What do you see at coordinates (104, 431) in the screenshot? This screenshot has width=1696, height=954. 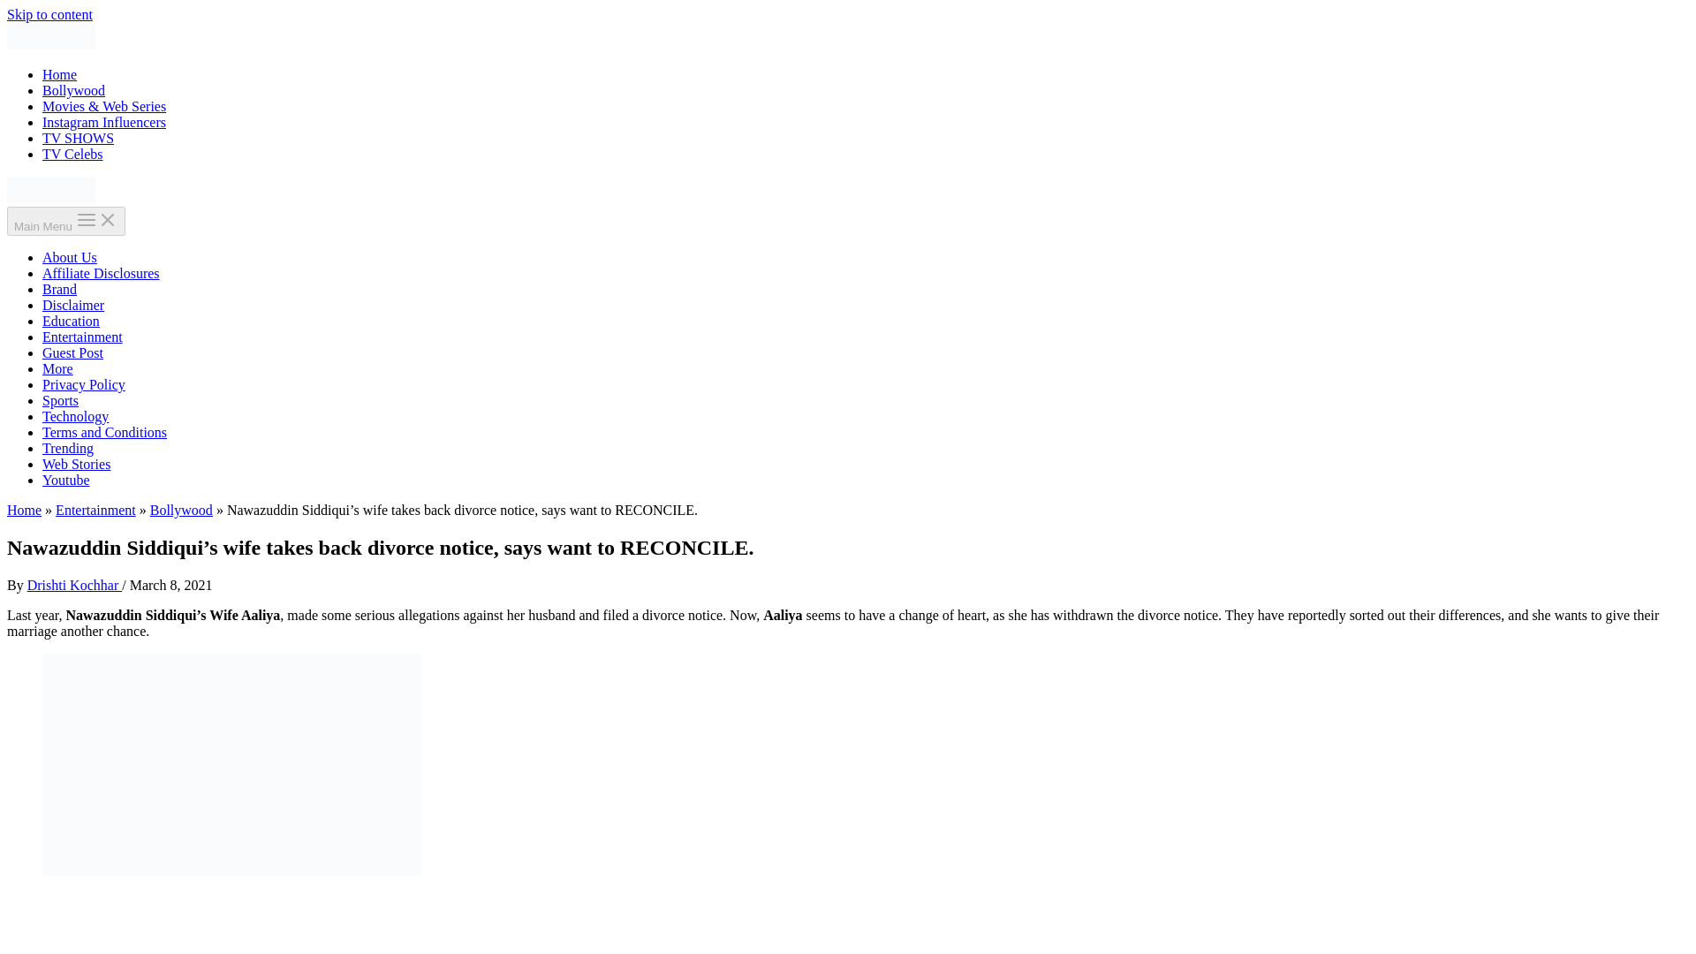 I see `Terms and Conditions` at bounding box center [104, 431].